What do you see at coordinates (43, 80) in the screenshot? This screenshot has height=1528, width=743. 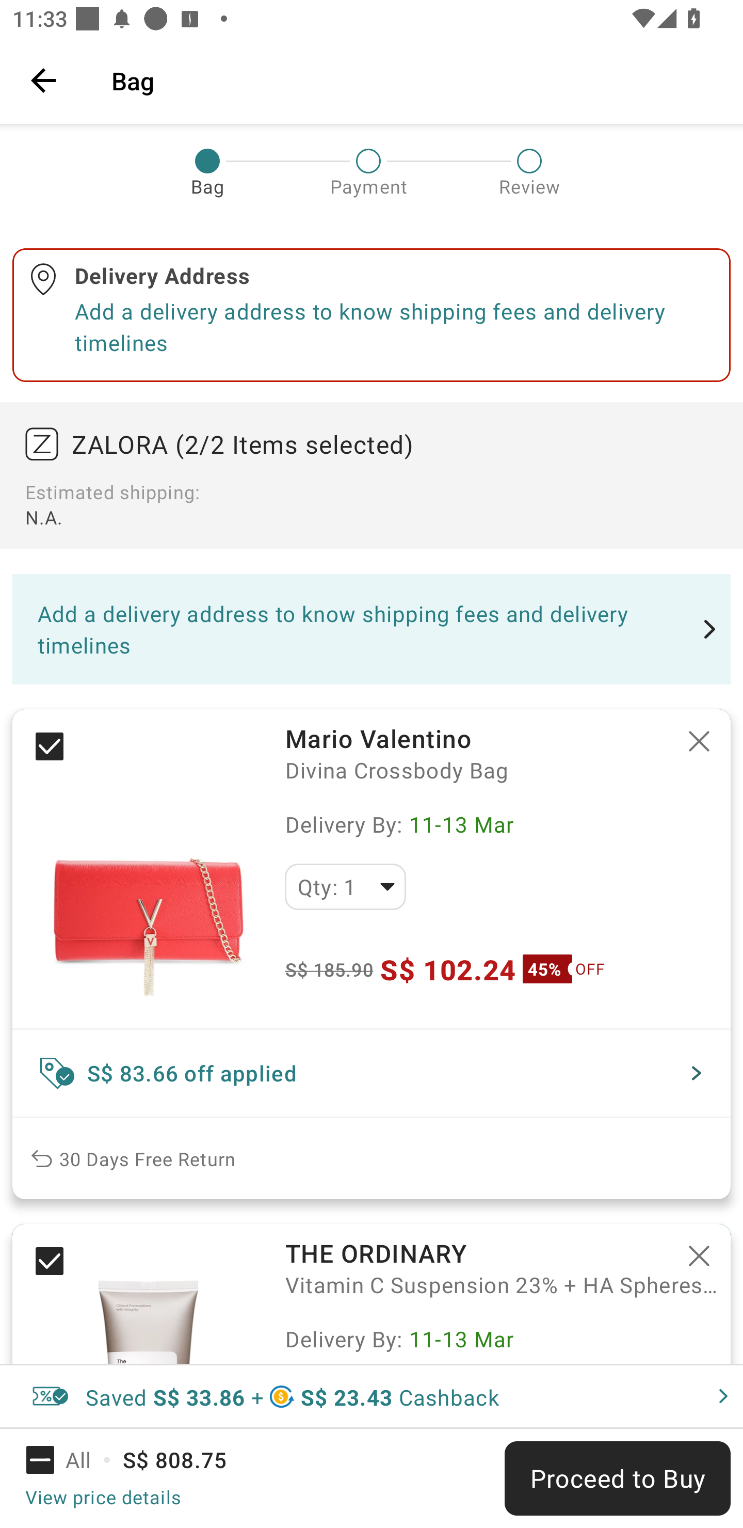 I see `Navigate up` at bounding box center [43, 80].